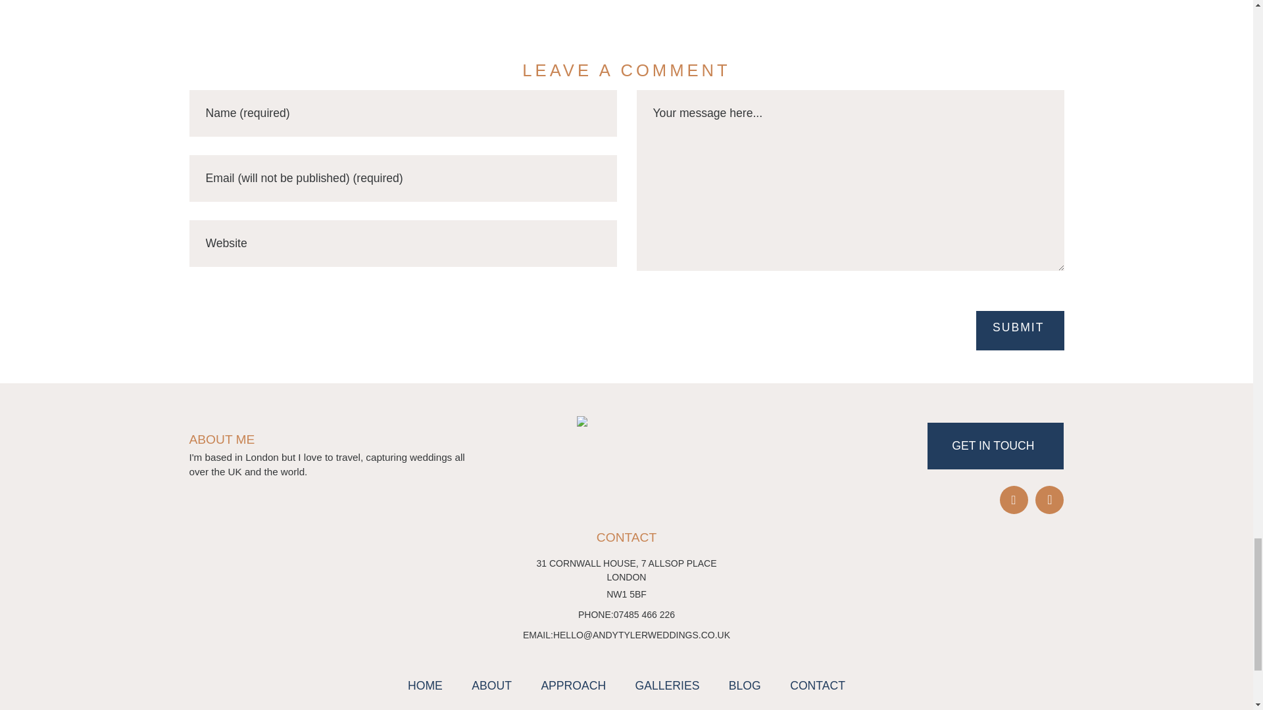 This screenshot has width=1263, height=710. Describe the element at coordinates (995, 446) in the screenshot. I see `GET IN TOUCH` at that location.